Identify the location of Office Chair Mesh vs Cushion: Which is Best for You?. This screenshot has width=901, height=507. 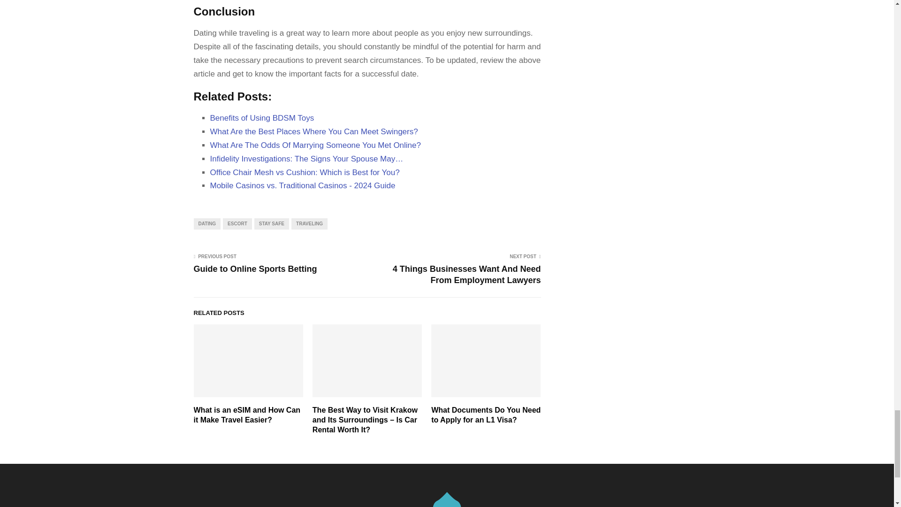
(305, 172).